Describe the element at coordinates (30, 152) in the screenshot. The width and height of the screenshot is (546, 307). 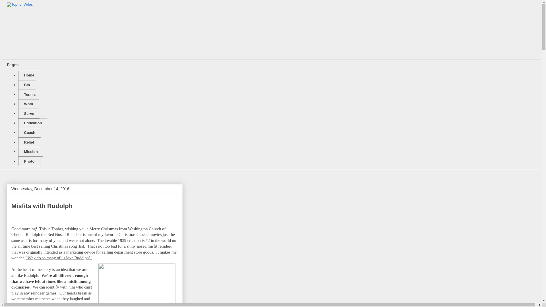
I see `Mission` at that location.